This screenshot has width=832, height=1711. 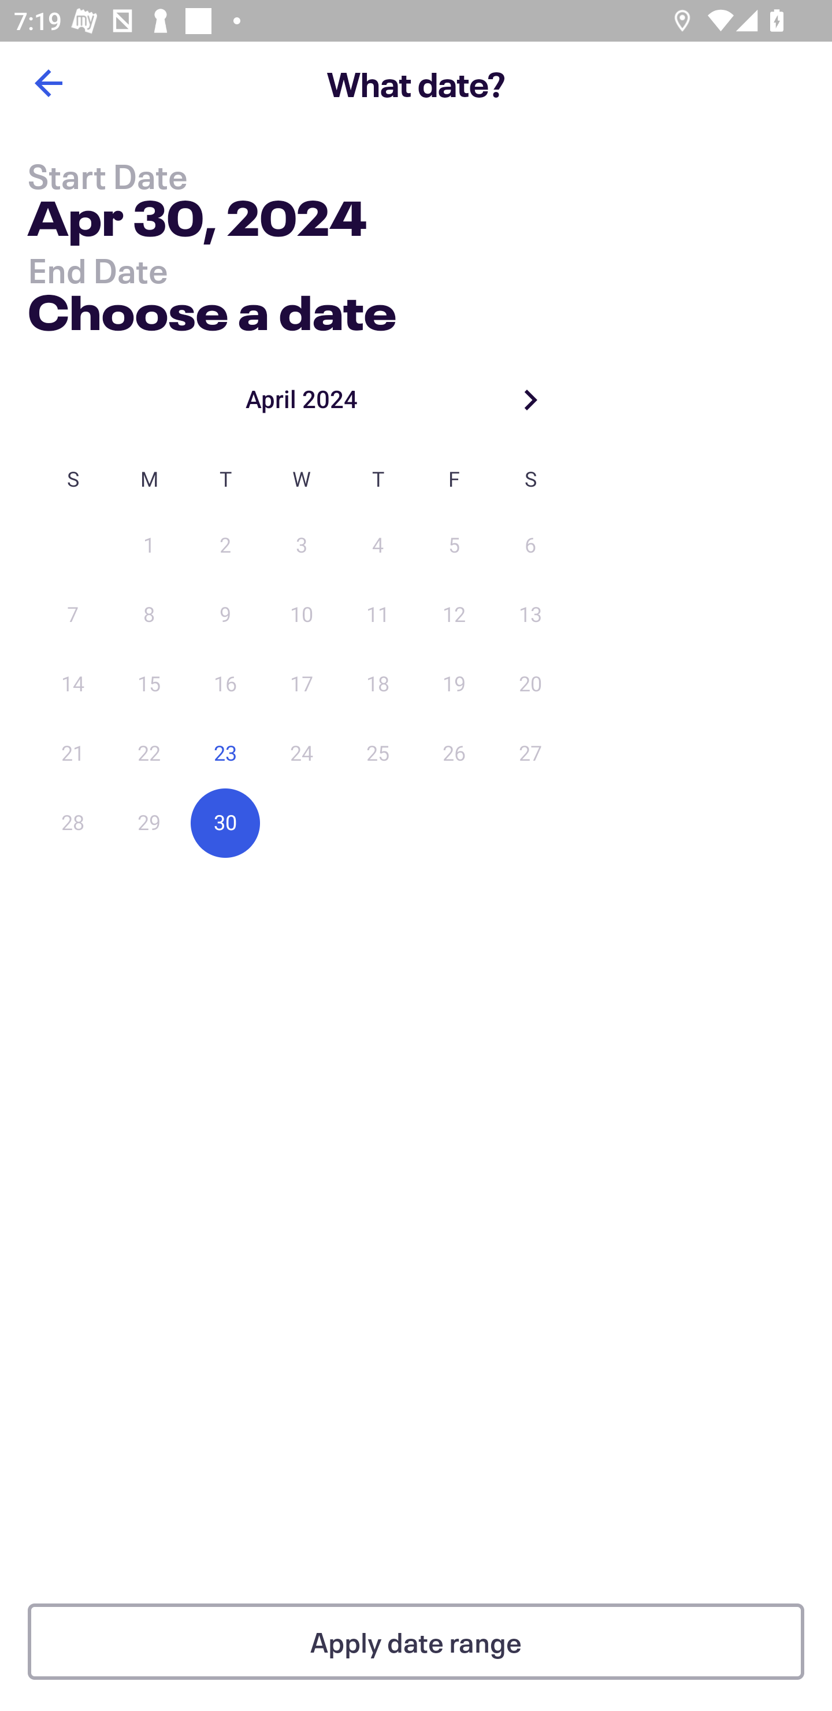 I want to click on 5 05 April 2024, so click(x=454, y=546).